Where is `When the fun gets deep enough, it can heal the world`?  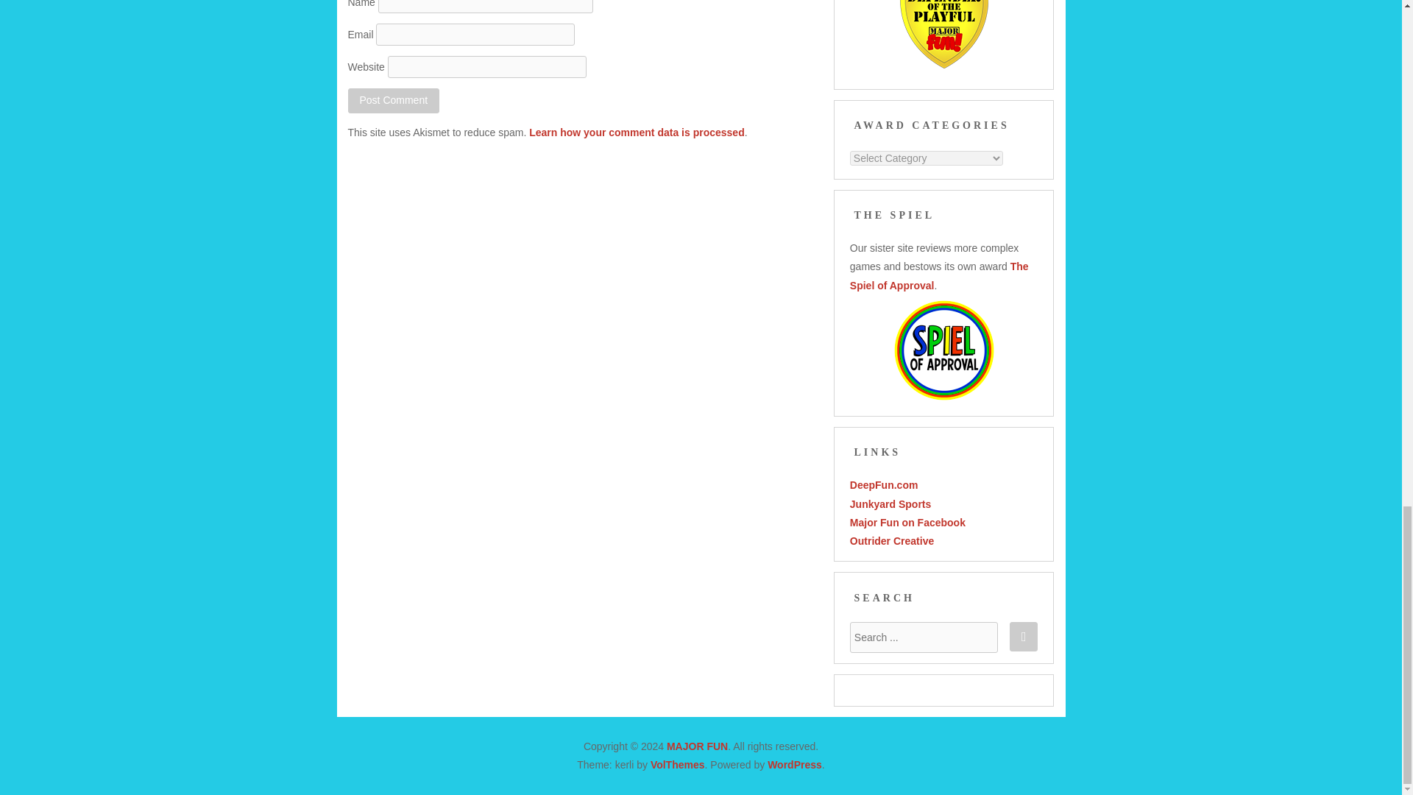 When the fun gets deep enough, it can heal the world is located at coordinates (885, 485).